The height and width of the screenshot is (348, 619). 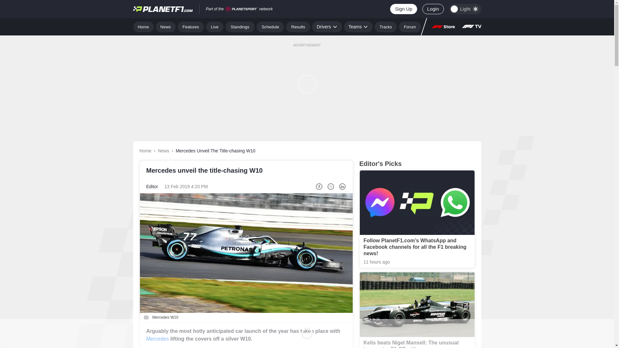 What do you see at coordinates (270, 26) in the screenshot?
I see `Schedule` at bounding box center [270, 26].